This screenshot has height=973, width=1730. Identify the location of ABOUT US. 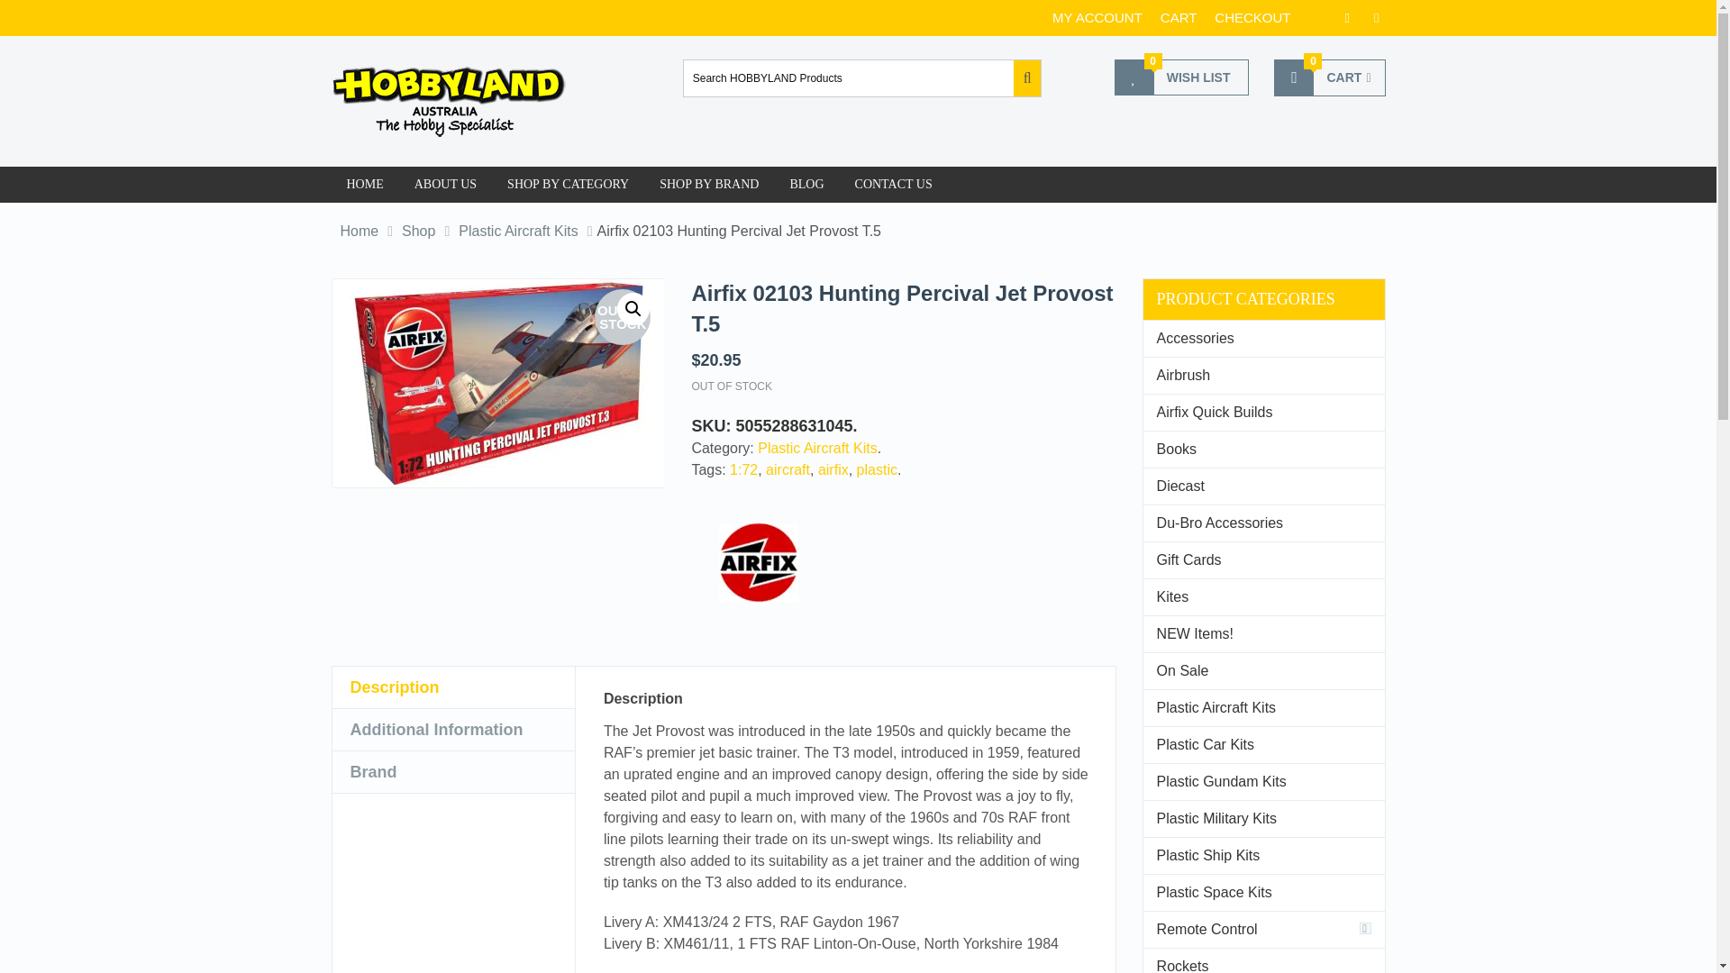
(445, 184).